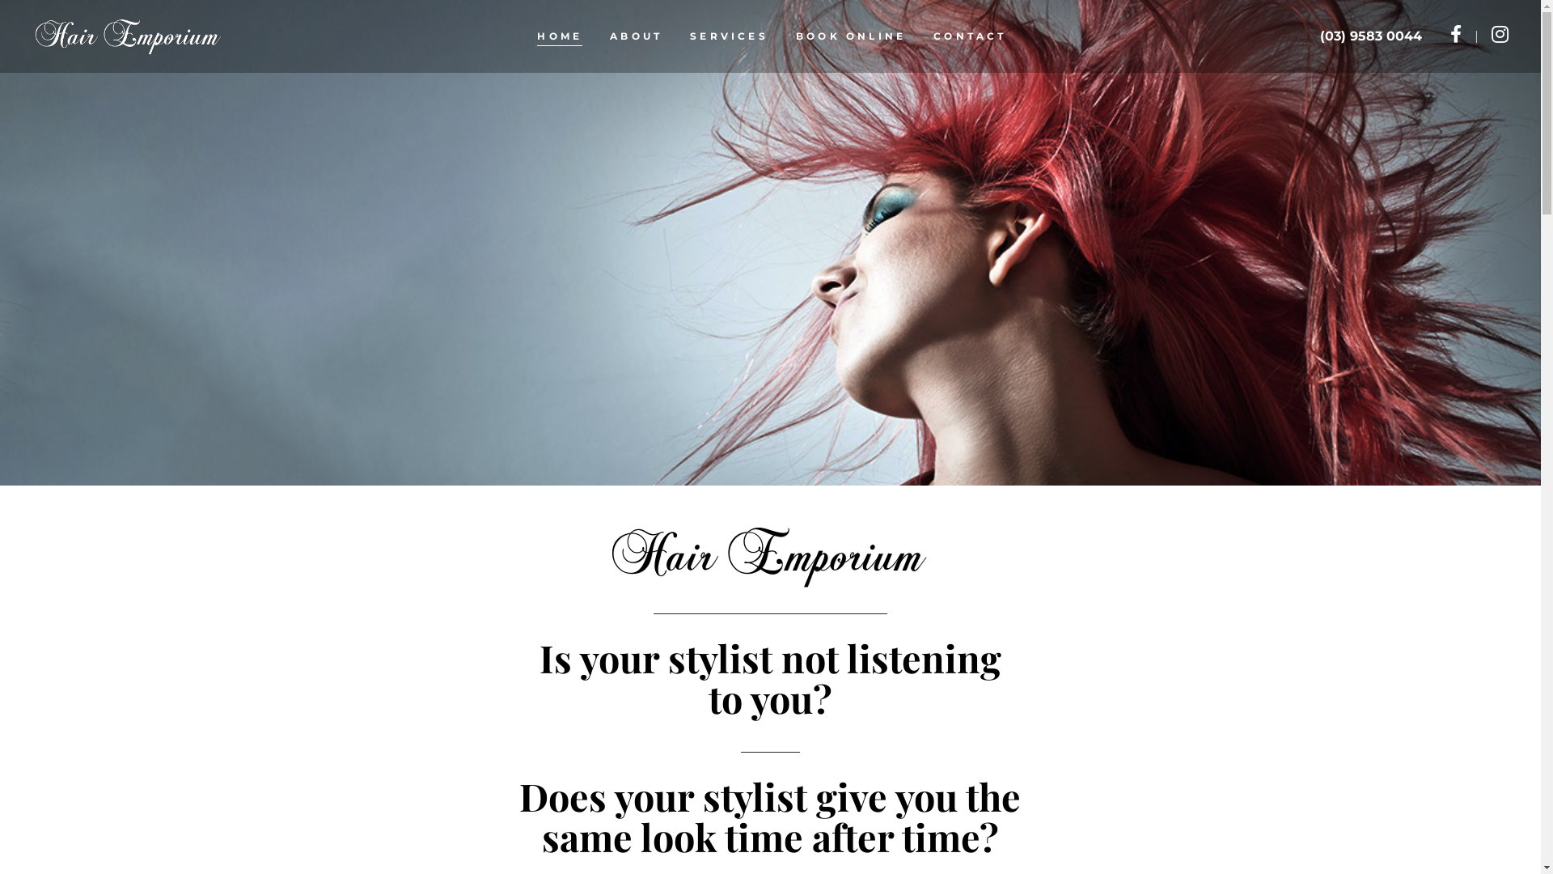 The height and width of the screenshot is (874, 1553). I want to click on SERVICES, so click(730, 36).